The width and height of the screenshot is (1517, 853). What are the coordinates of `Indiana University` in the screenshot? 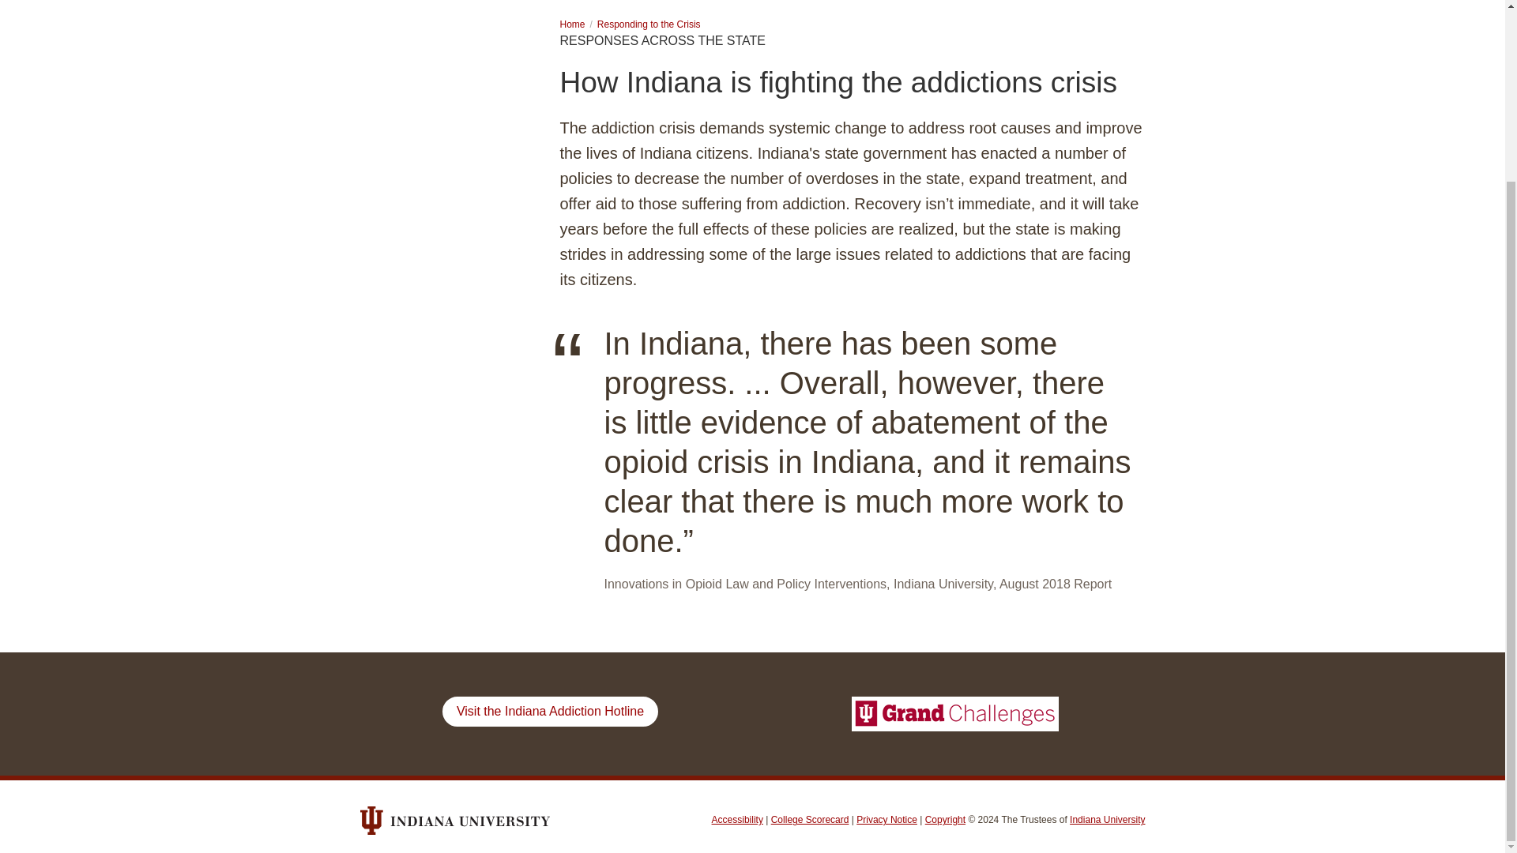 It's located at (1107, 820).